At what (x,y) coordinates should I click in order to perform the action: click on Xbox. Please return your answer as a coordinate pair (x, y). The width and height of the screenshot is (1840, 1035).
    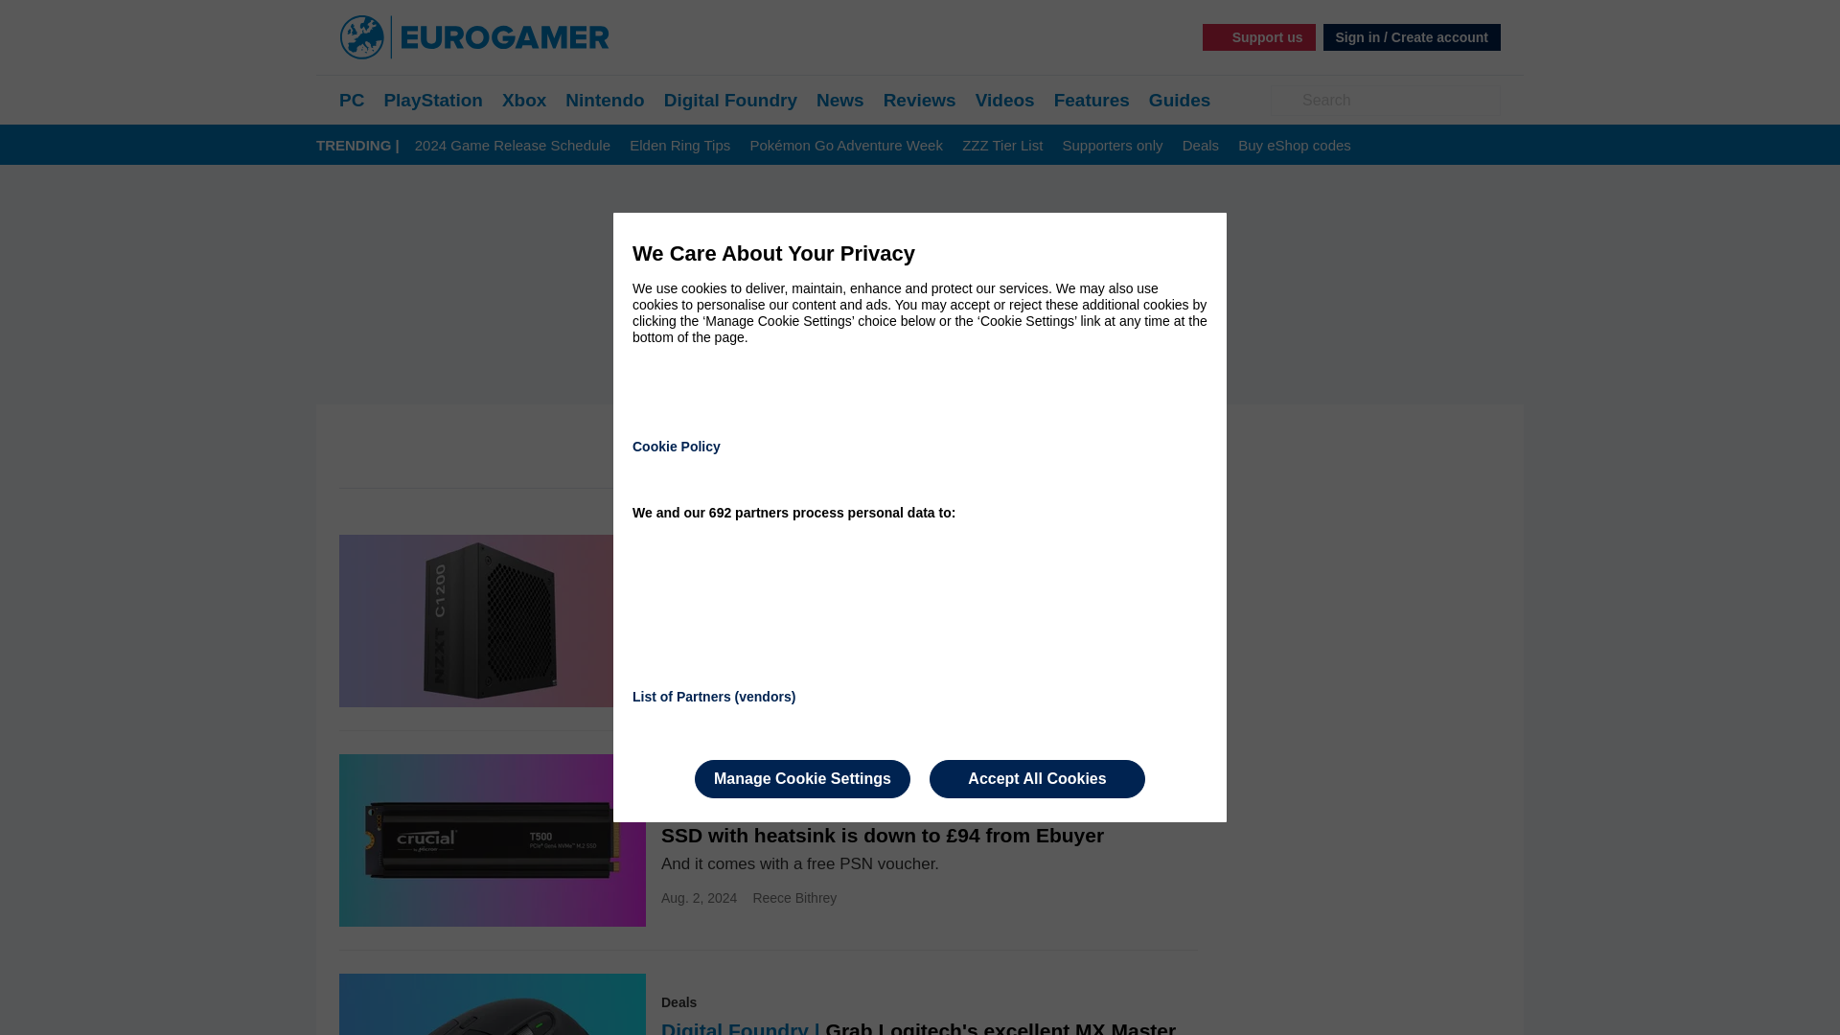
    Looking at the image, I should click on (524, 100).